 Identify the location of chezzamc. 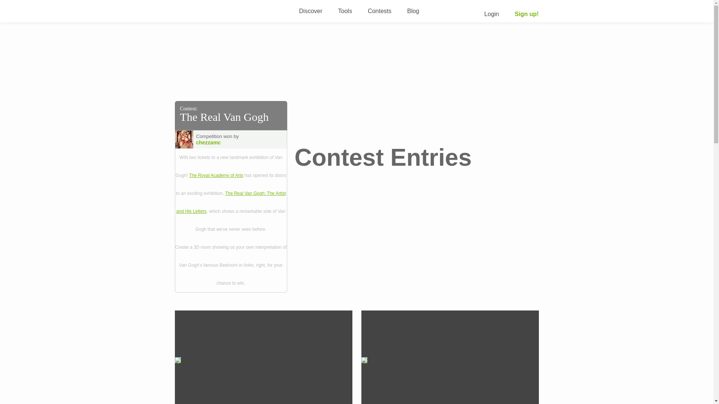
(222, 142).